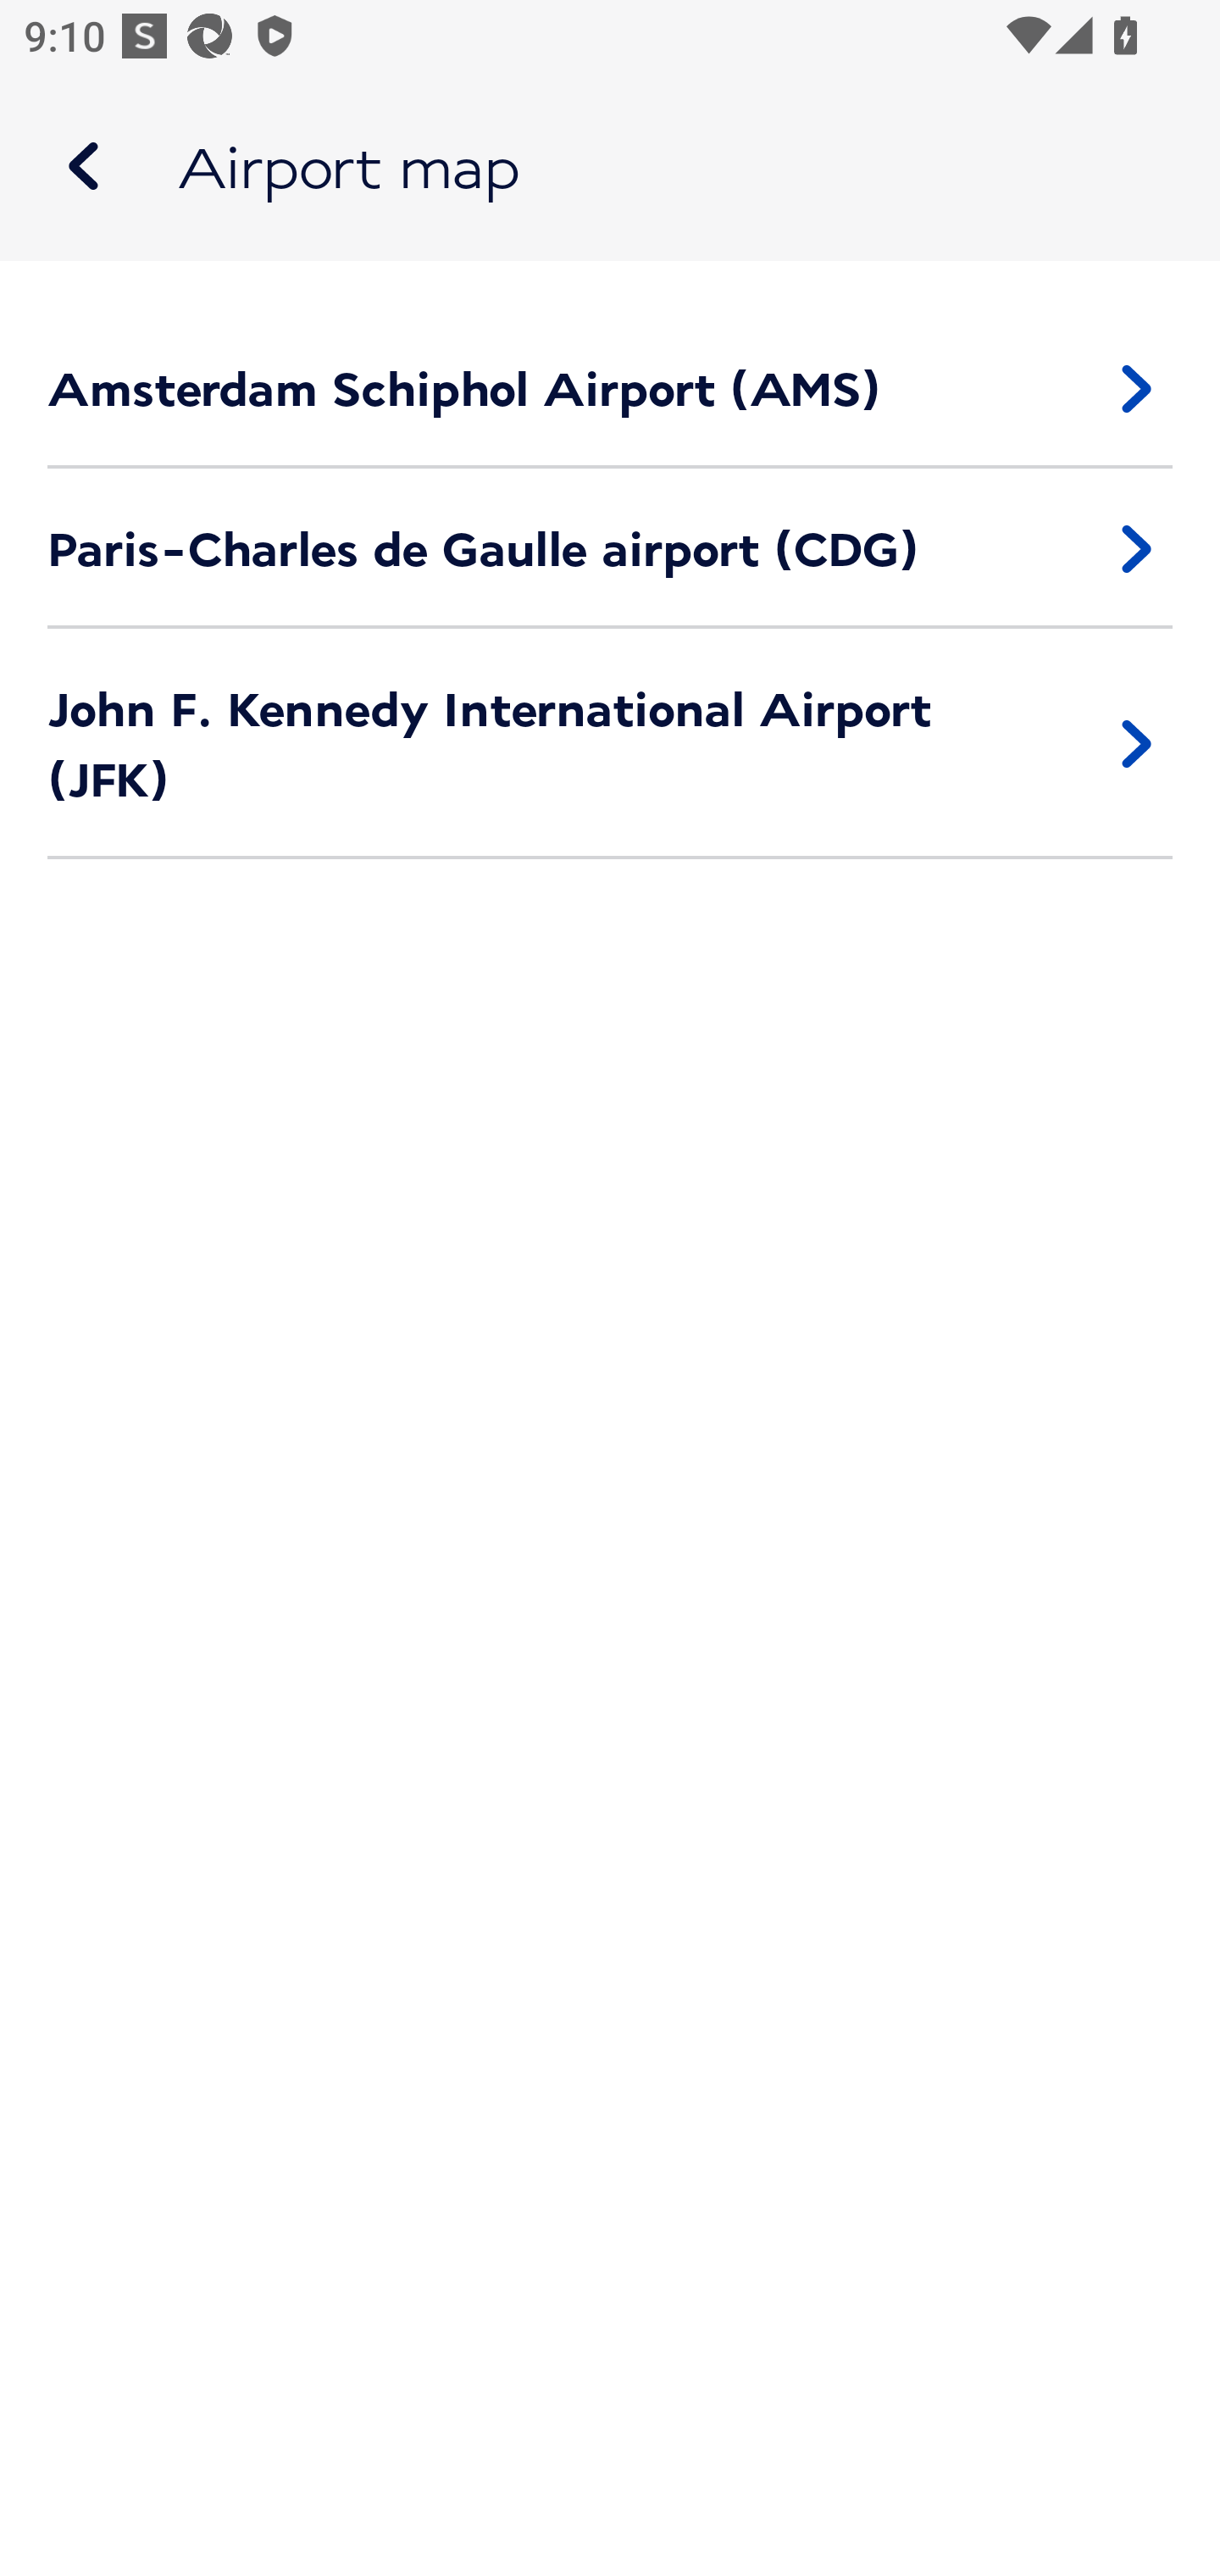 The width and height of the screenshot is (1220, 2576). Describe the element at coordinates (610, 166) in the screenshot. I see `Airport map` at that location.